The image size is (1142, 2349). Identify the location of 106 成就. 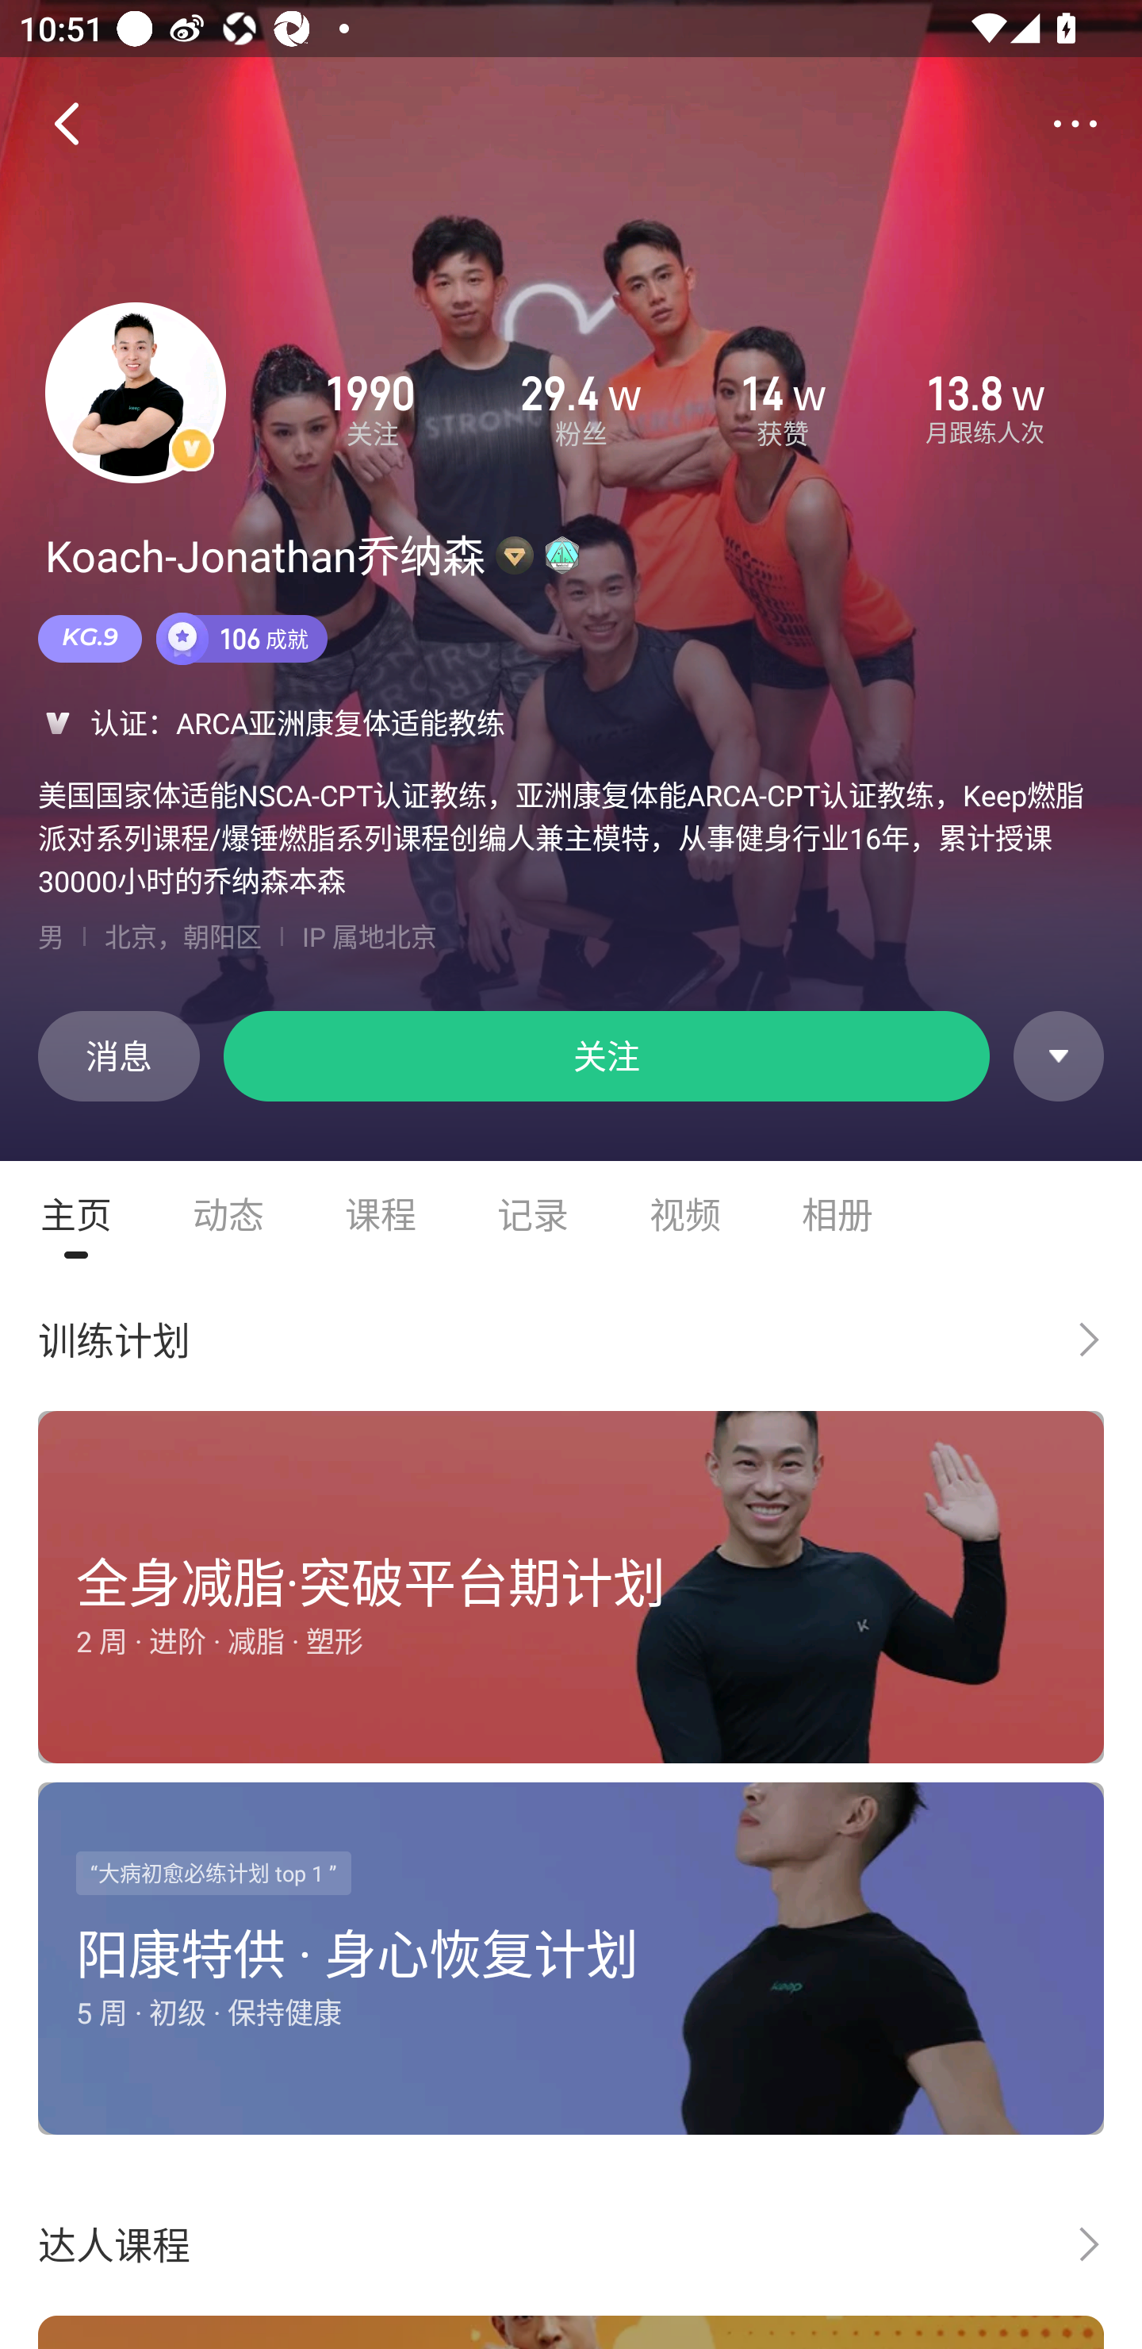
(242, 638).